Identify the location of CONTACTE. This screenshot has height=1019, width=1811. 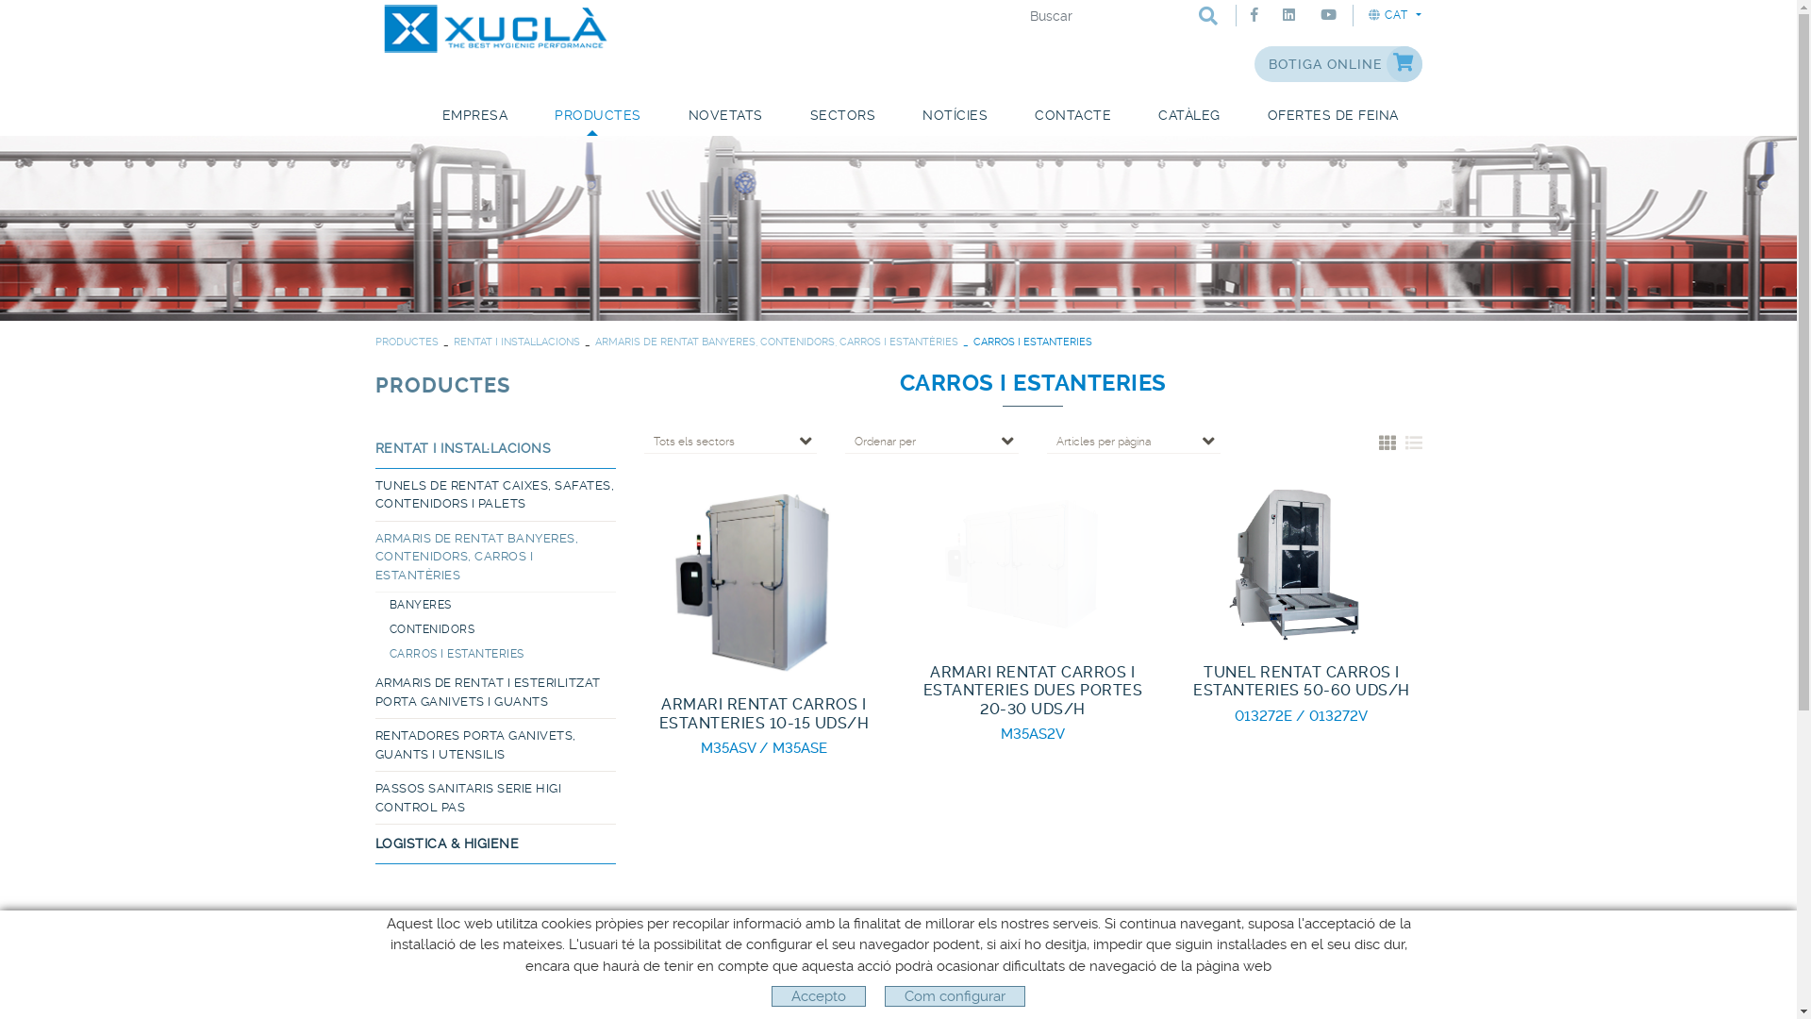
(1073, 116).